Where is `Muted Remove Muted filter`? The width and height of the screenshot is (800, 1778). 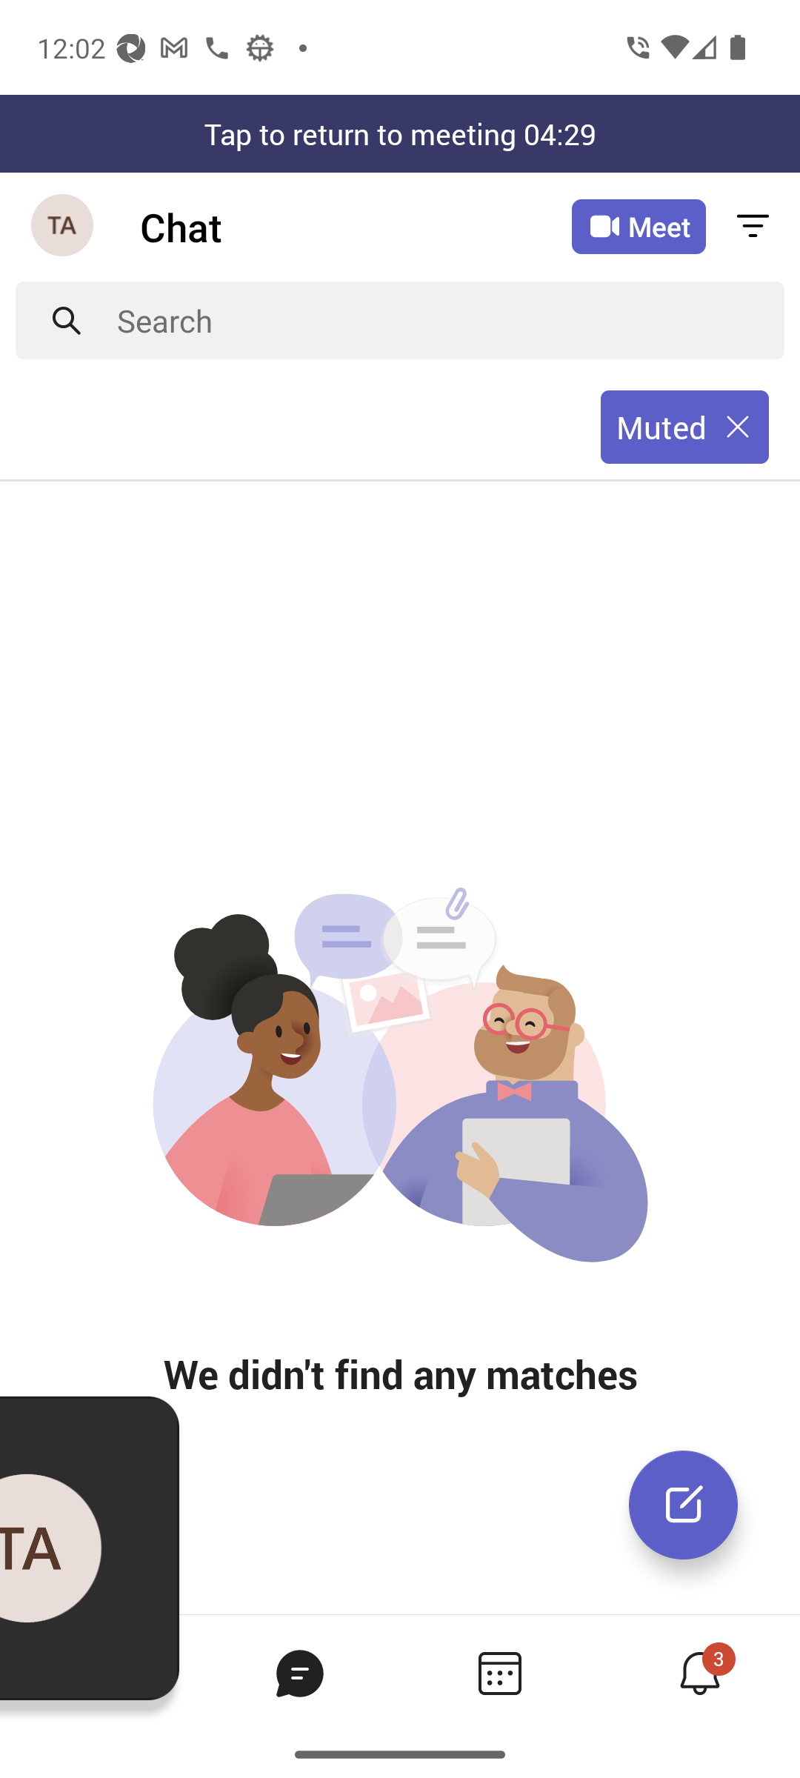 Muted Remove Muted filter is located at coordinates (684, 427).